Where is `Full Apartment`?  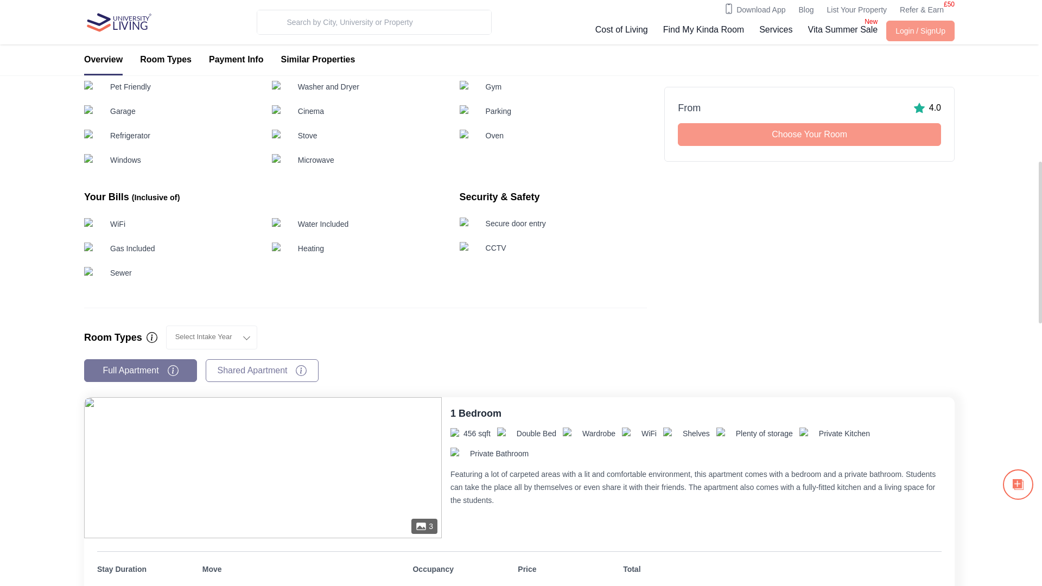 Full Apartment is located at coordinates (140, 371).